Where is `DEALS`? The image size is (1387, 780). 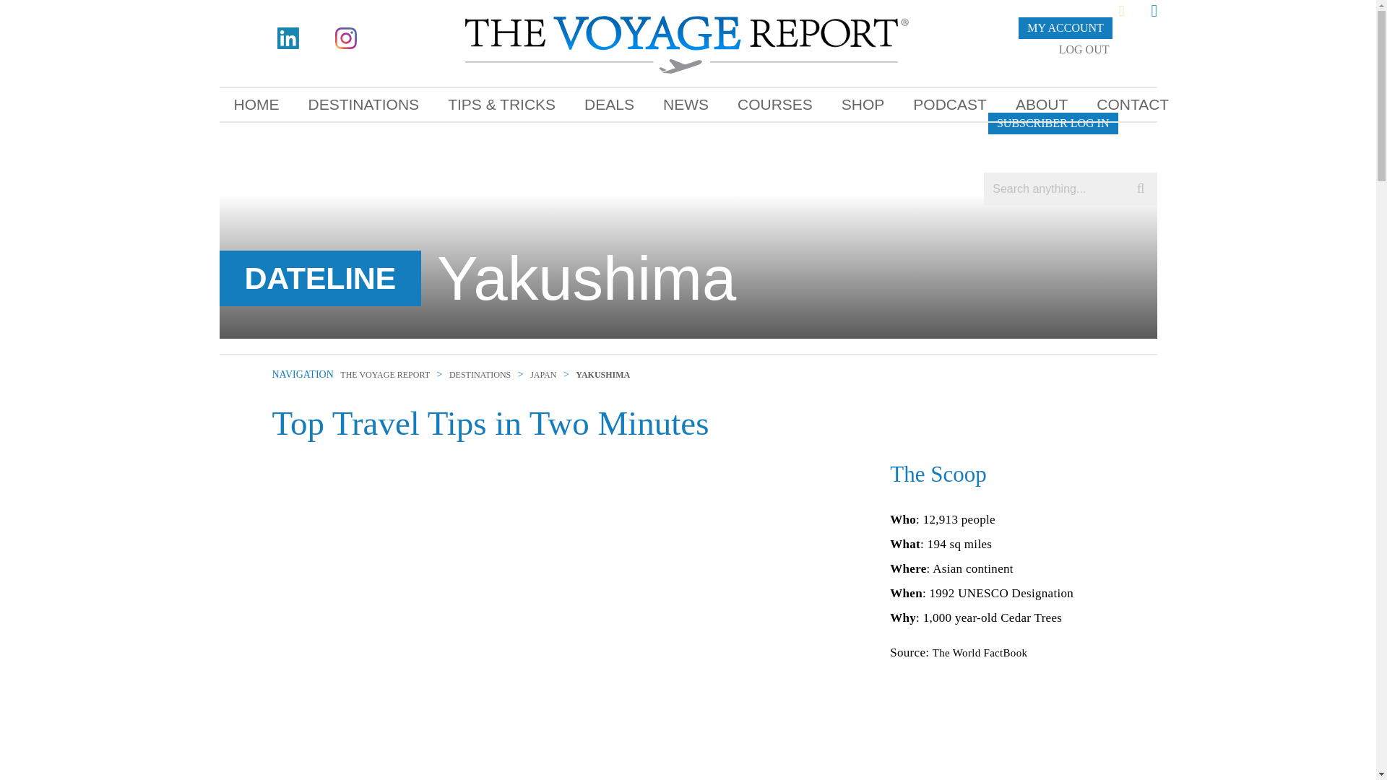
DEALS is located at coordinates (610, 104).